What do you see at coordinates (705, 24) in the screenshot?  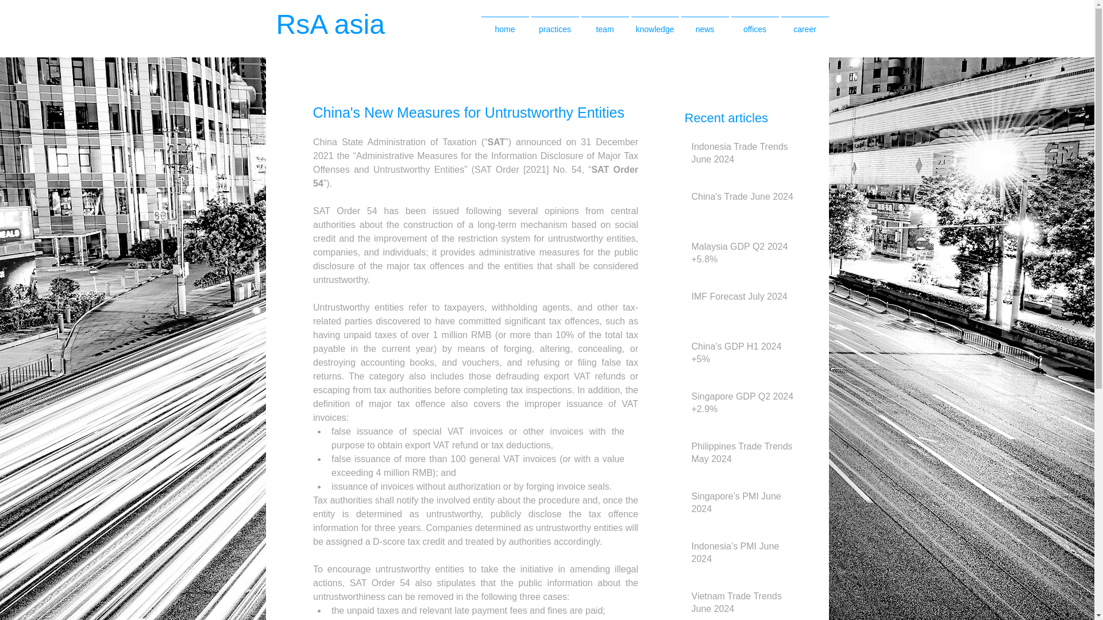 I see `news` at bounding box center [705, 24].